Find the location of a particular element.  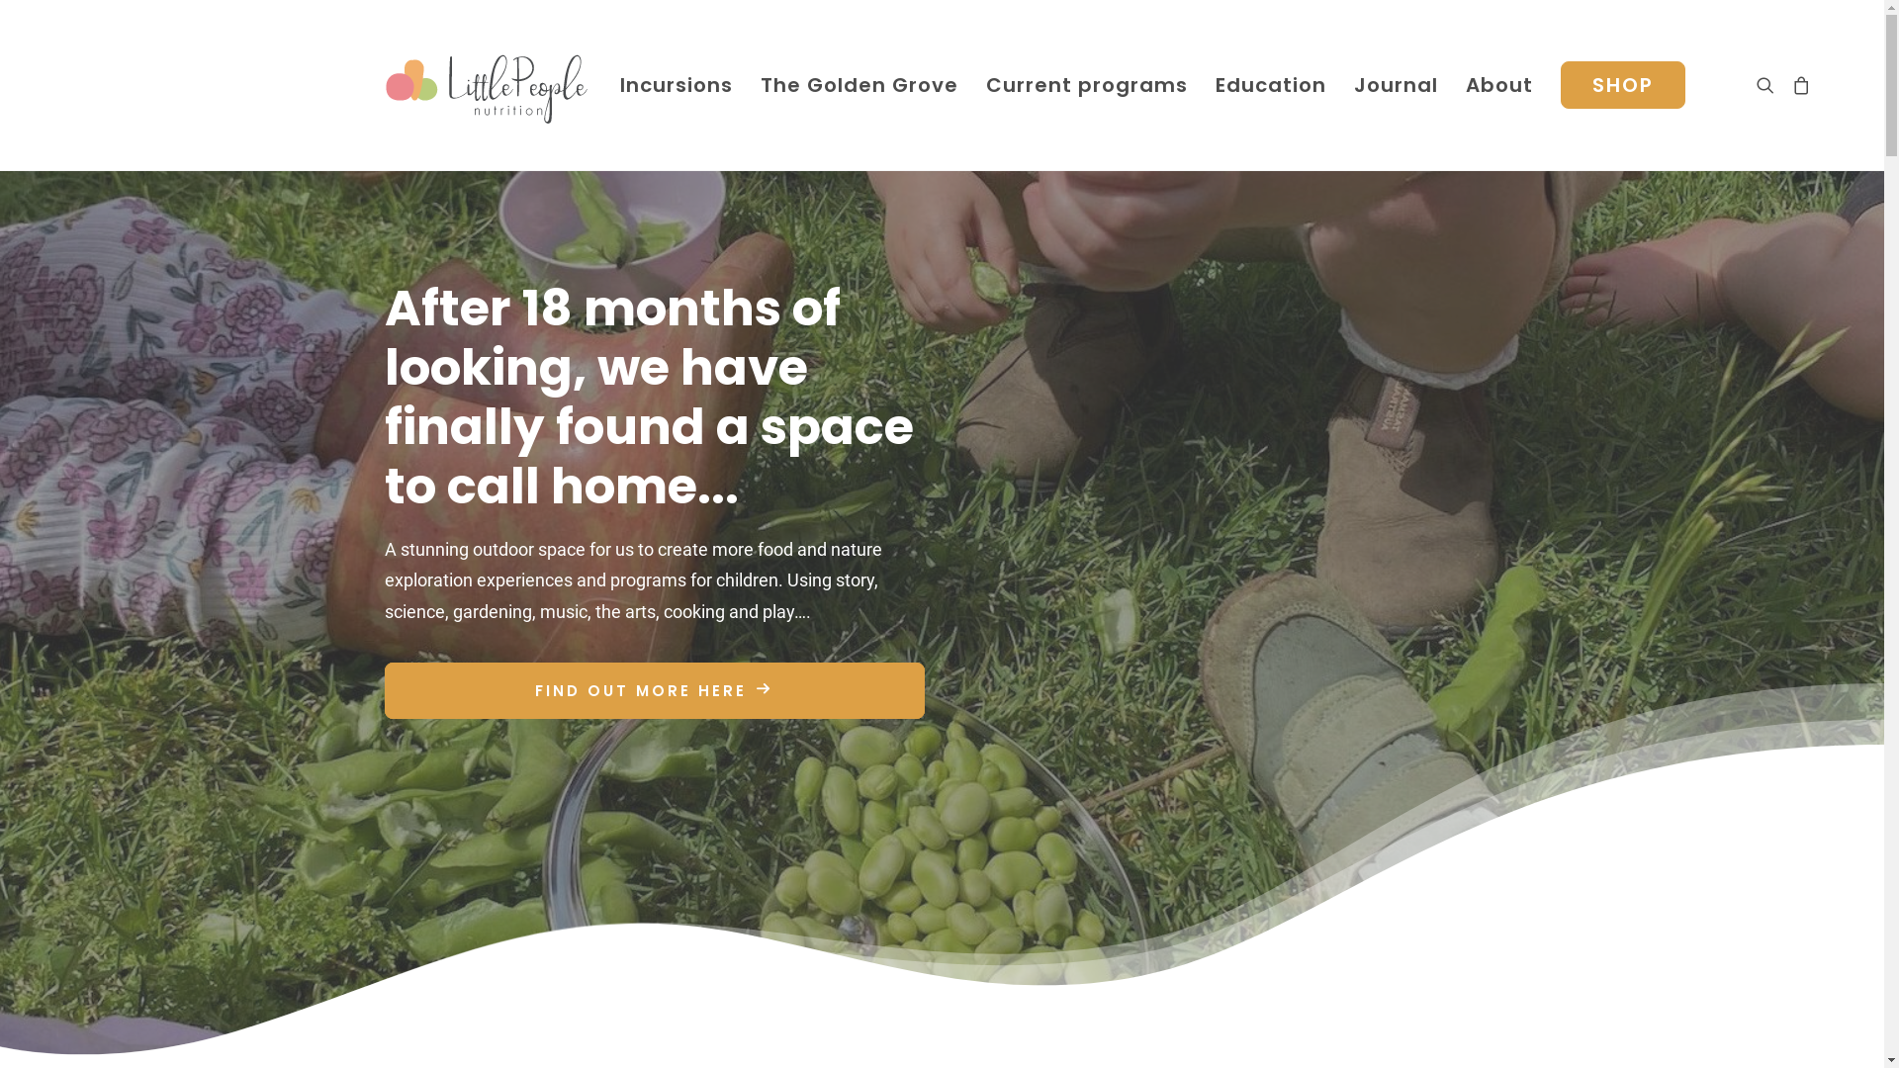

FIND OUT MORE HERE is located at coordinates (654, 690).